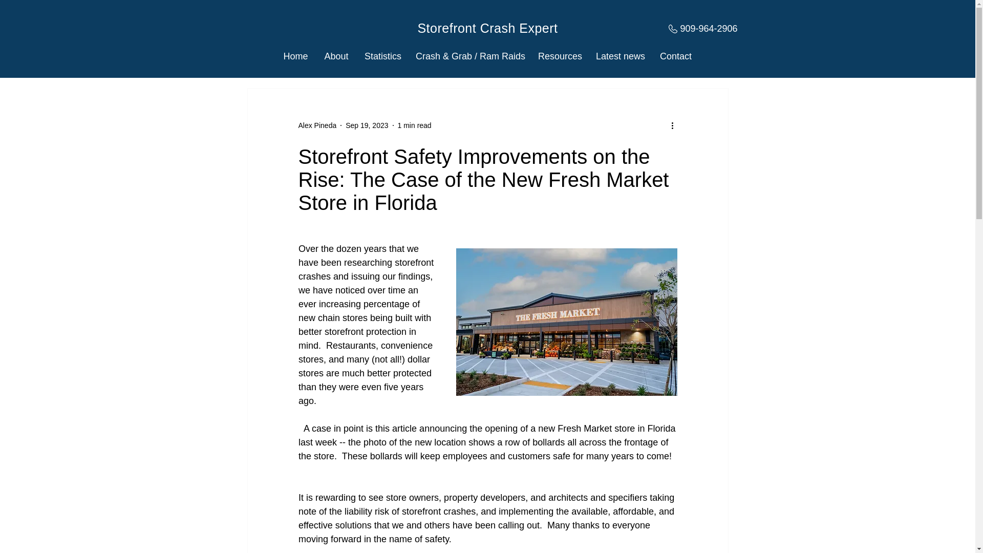 This screenshot has height=553, width=983. I want to click on Latest news, so click(619, 56).